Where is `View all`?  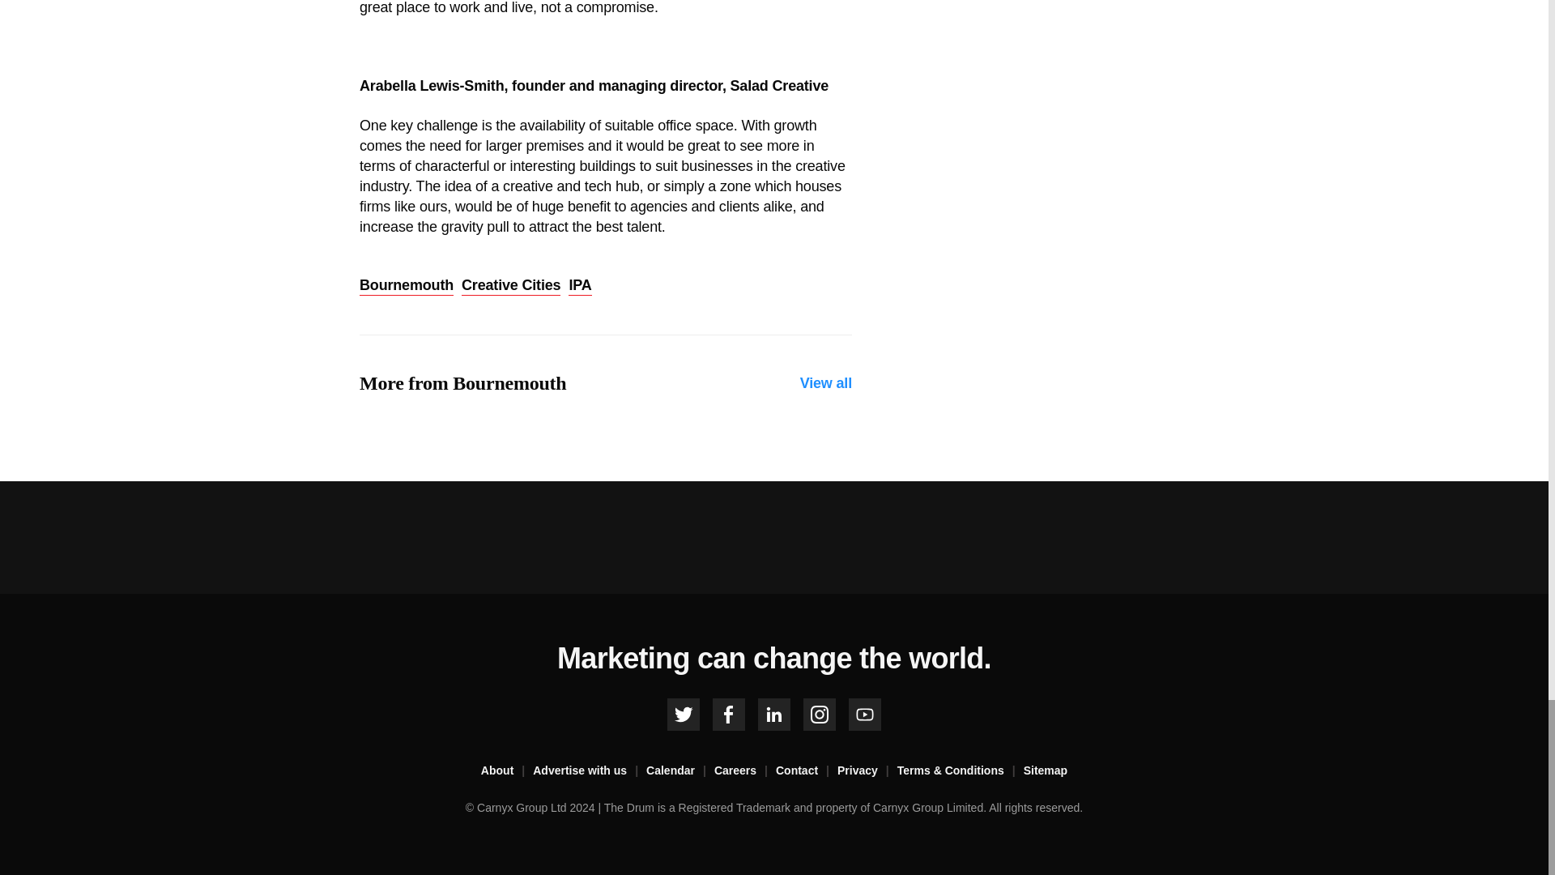 View all is located at coordinates (826, 383).